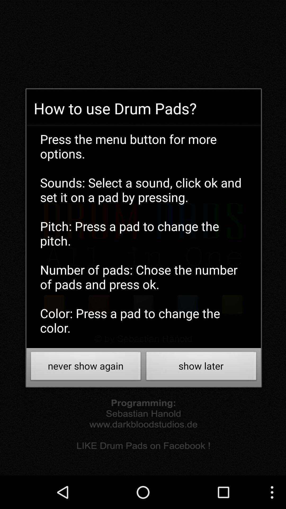  I want to click on choose button at the bottom left corner, so click(86, 367).